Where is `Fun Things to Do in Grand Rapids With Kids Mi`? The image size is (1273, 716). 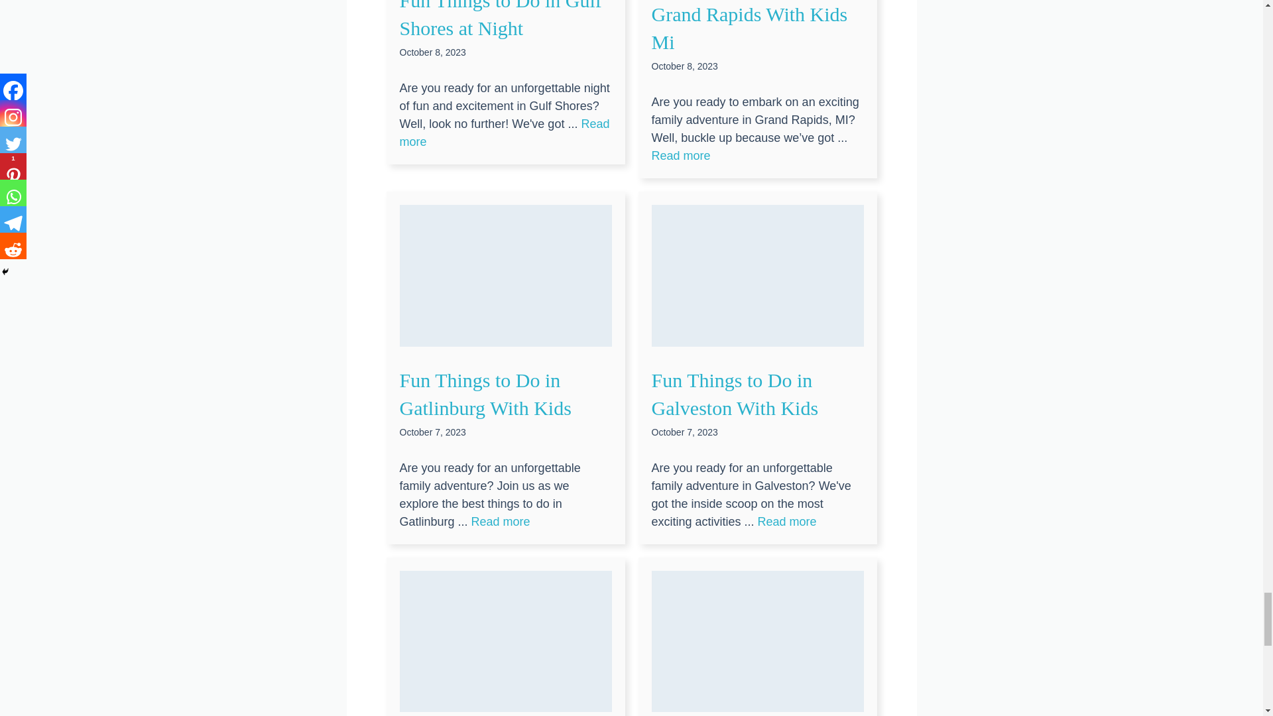 Fun Things to Do in Grand Rapids With Kids Mi is located at coordinates (680, 155).